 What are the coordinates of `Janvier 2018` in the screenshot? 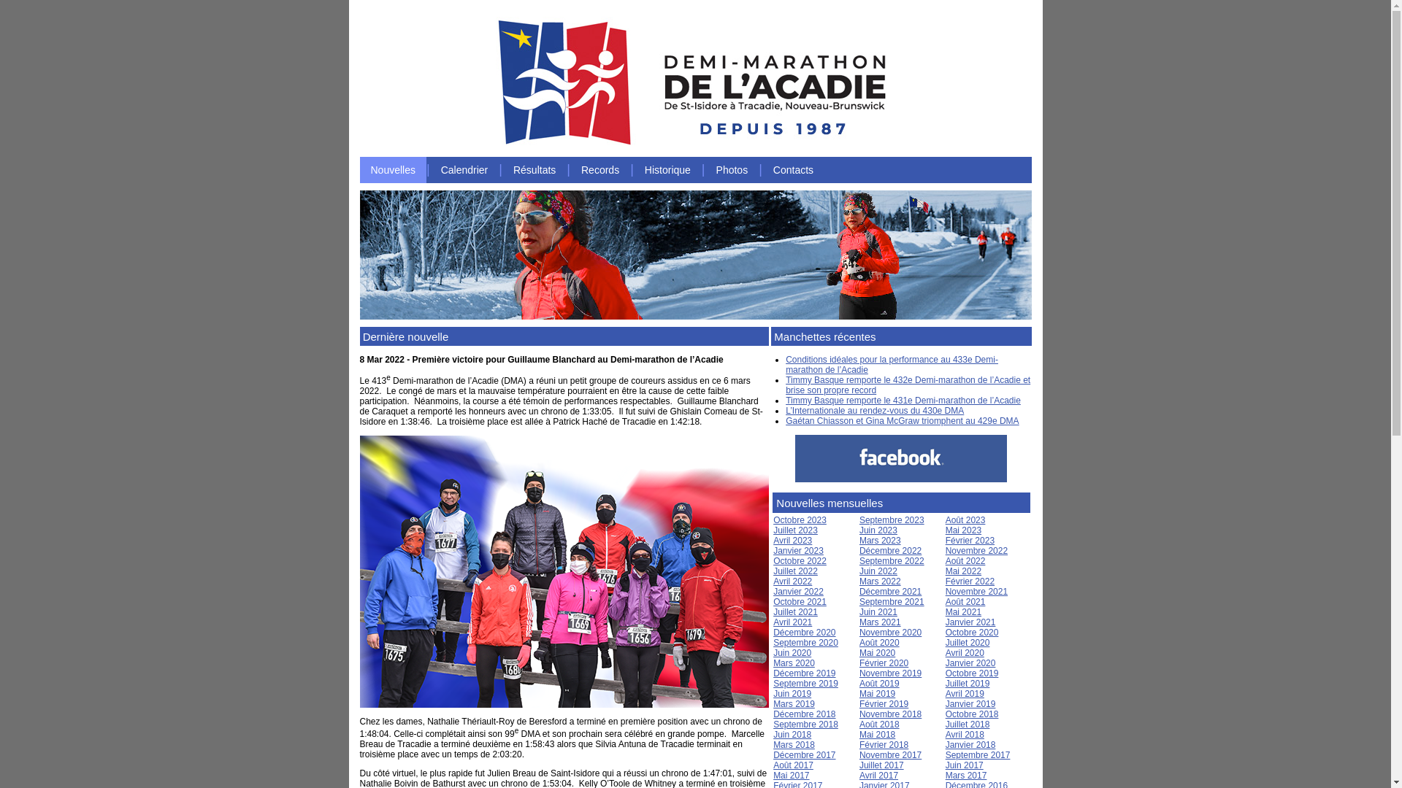 It's located at (971, 745).